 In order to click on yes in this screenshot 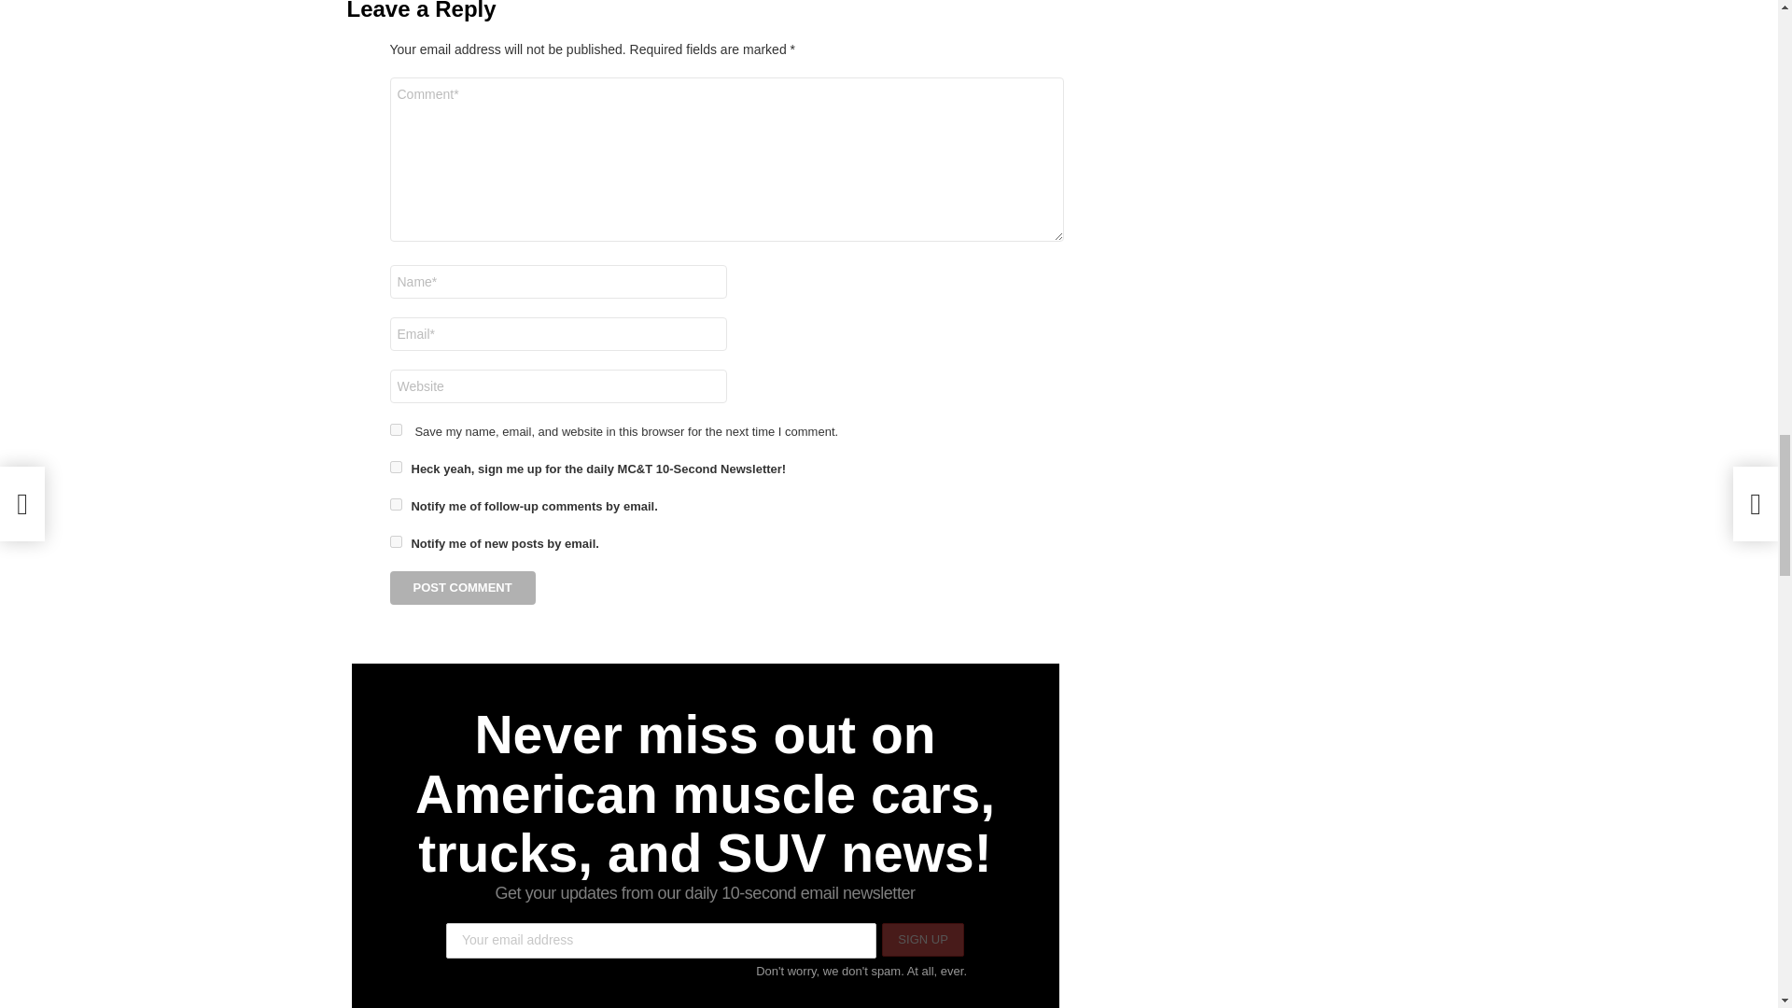, I will do `click(396, 429)`.